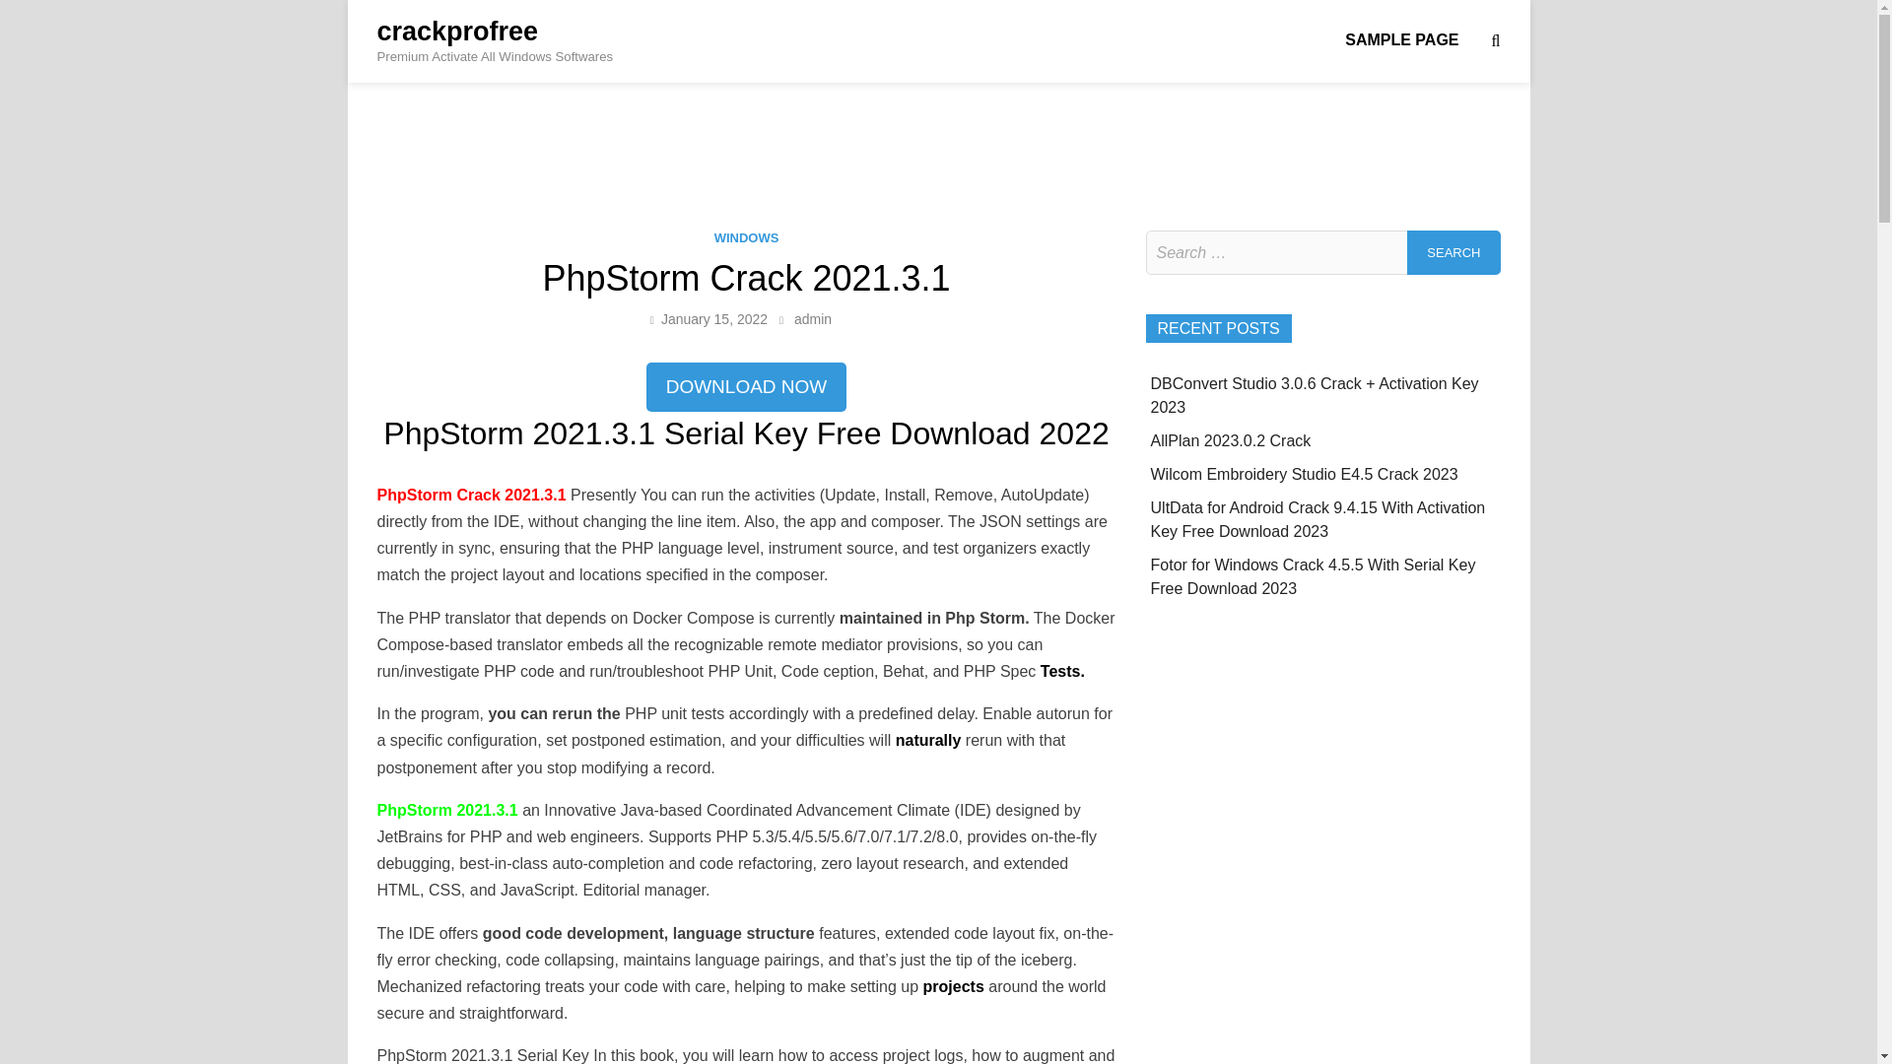 The image size is (1892, 1064). Describe the element at coordinates (473, 495) in the screenshot. I see `PhpStorm Crack 2021.3.1` at that location.